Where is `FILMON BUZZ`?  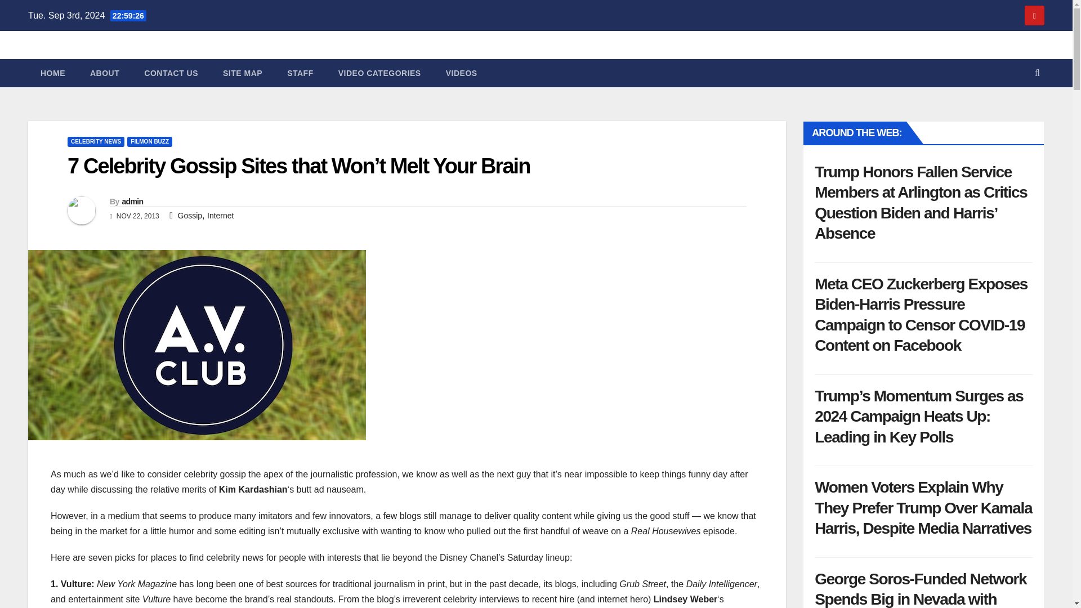
FILMON BUZZ is located at coordinates (150, 142).